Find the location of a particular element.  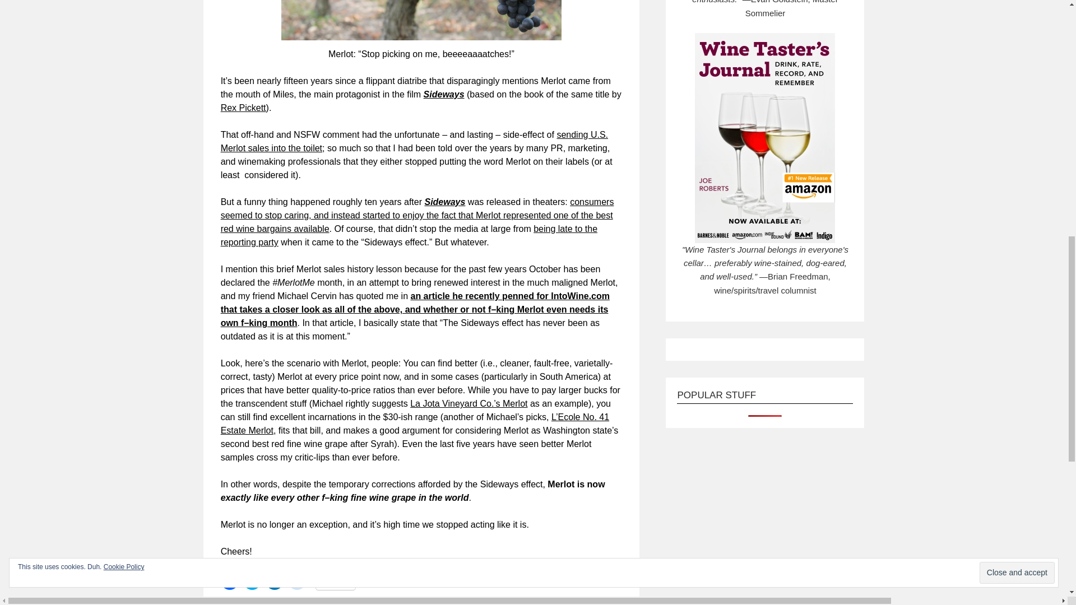

Click to share on Reddit is located at coordinates (297, 580).